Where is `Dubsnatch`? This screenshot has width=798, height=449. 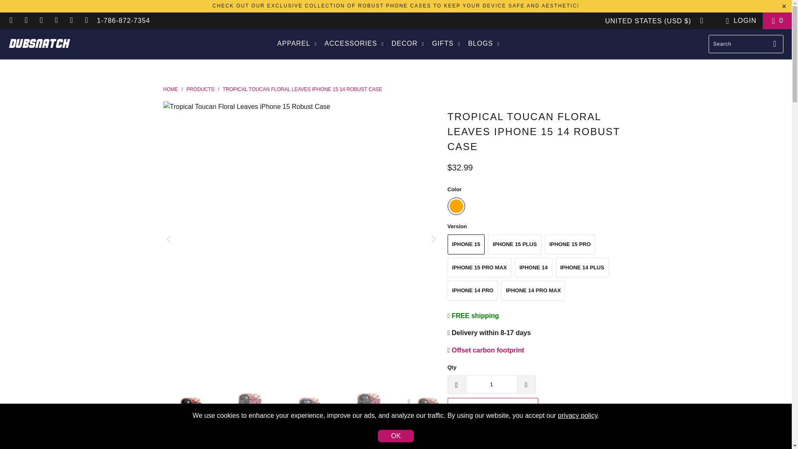 Dubsnatch is located at coordinates (39, 44).